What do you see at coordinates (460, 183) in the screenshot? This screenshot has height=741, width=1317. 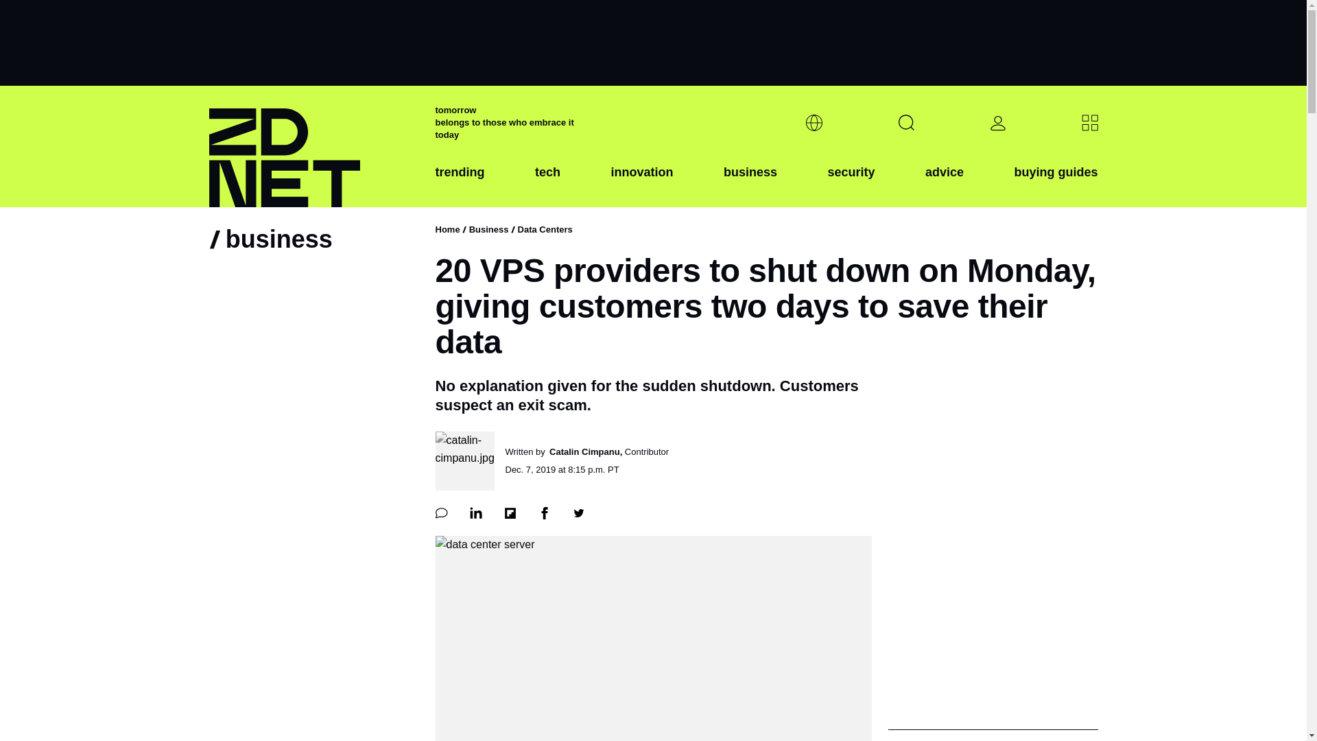 I see `trending` at bounding box center [460, 183].